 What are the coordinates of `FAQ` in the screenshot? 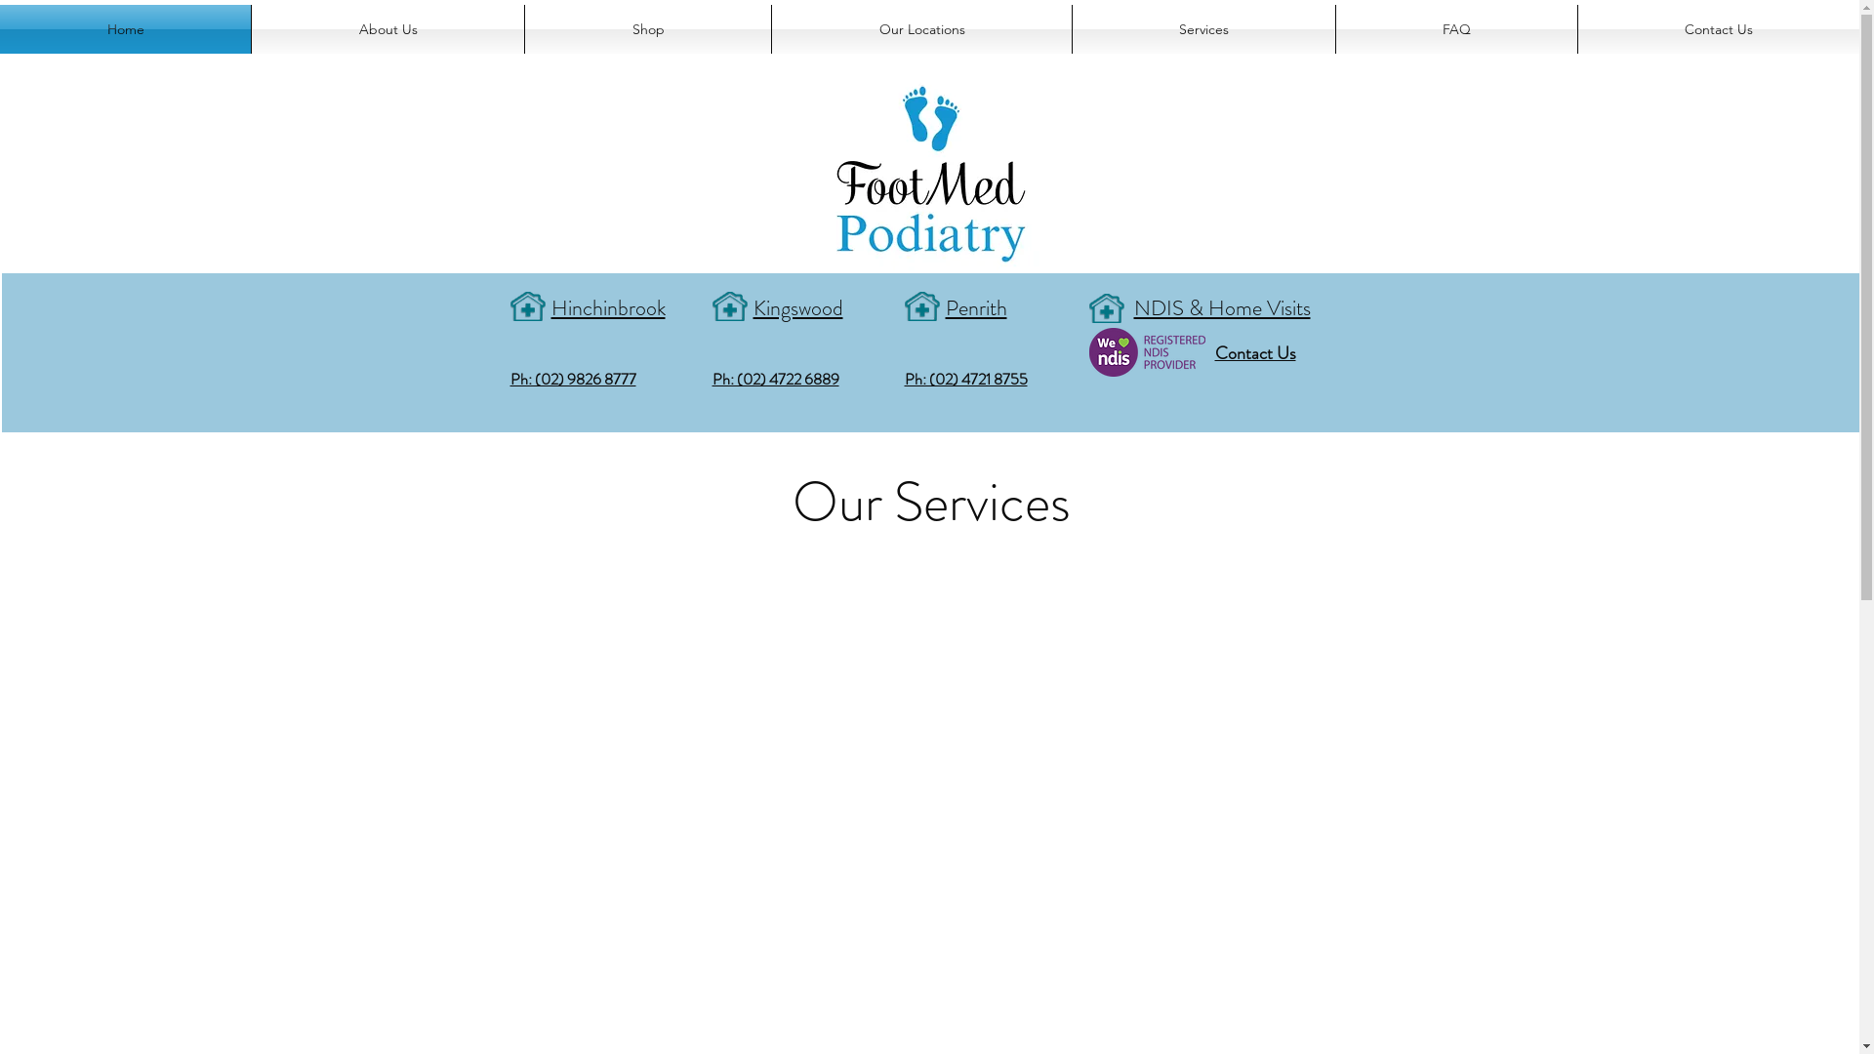 It's located at (1456, 29).